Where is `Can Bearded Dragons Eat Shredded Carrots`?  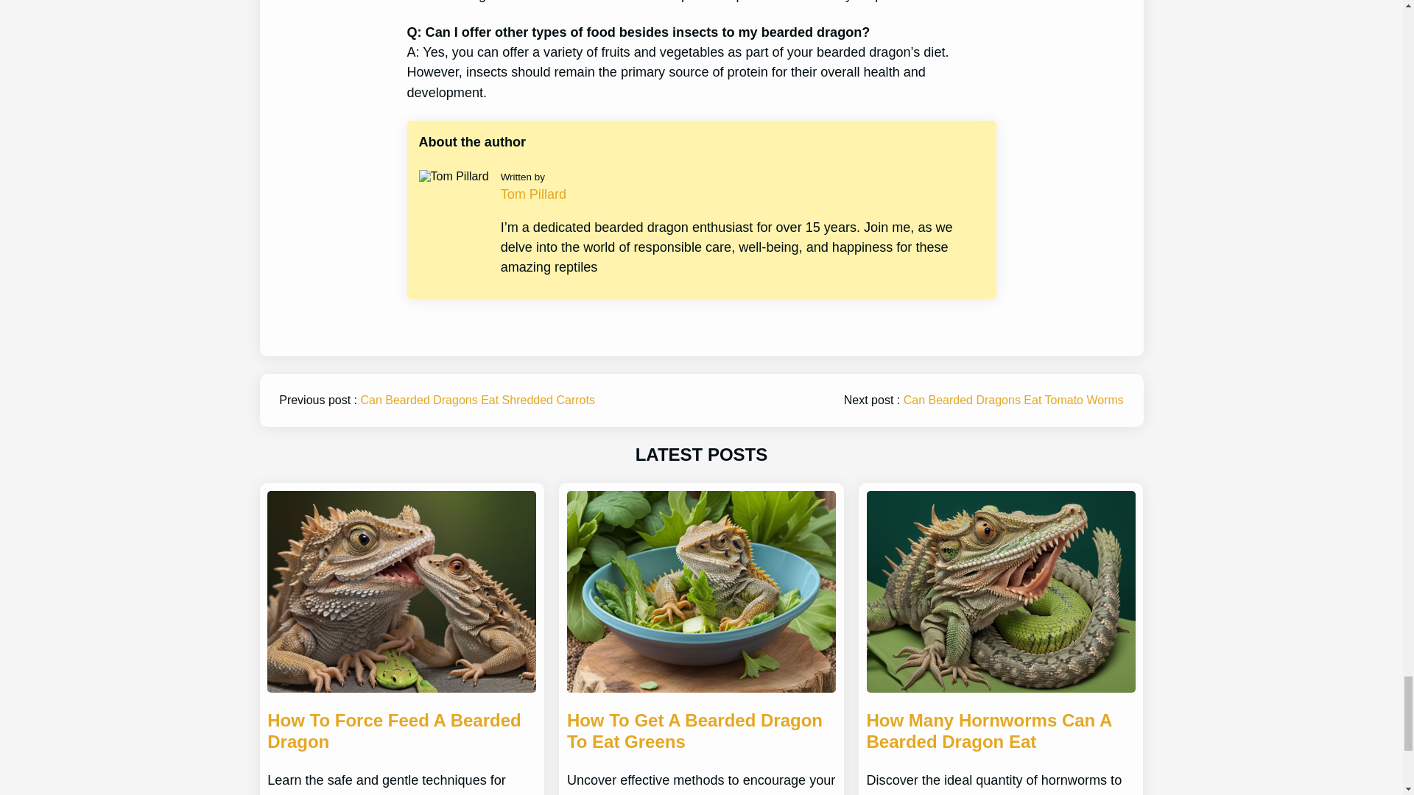 Can Bearded Dragons Eat Shredded Carrots is located at coordinates (477, 399).